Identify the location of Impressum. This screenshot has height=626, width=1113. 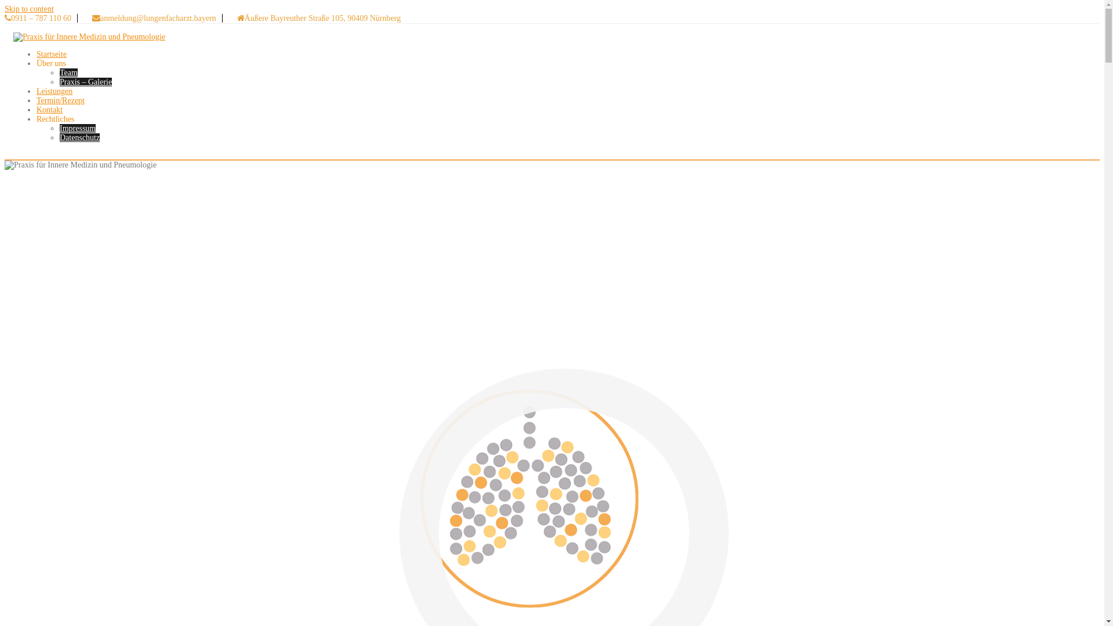
(78, 129).